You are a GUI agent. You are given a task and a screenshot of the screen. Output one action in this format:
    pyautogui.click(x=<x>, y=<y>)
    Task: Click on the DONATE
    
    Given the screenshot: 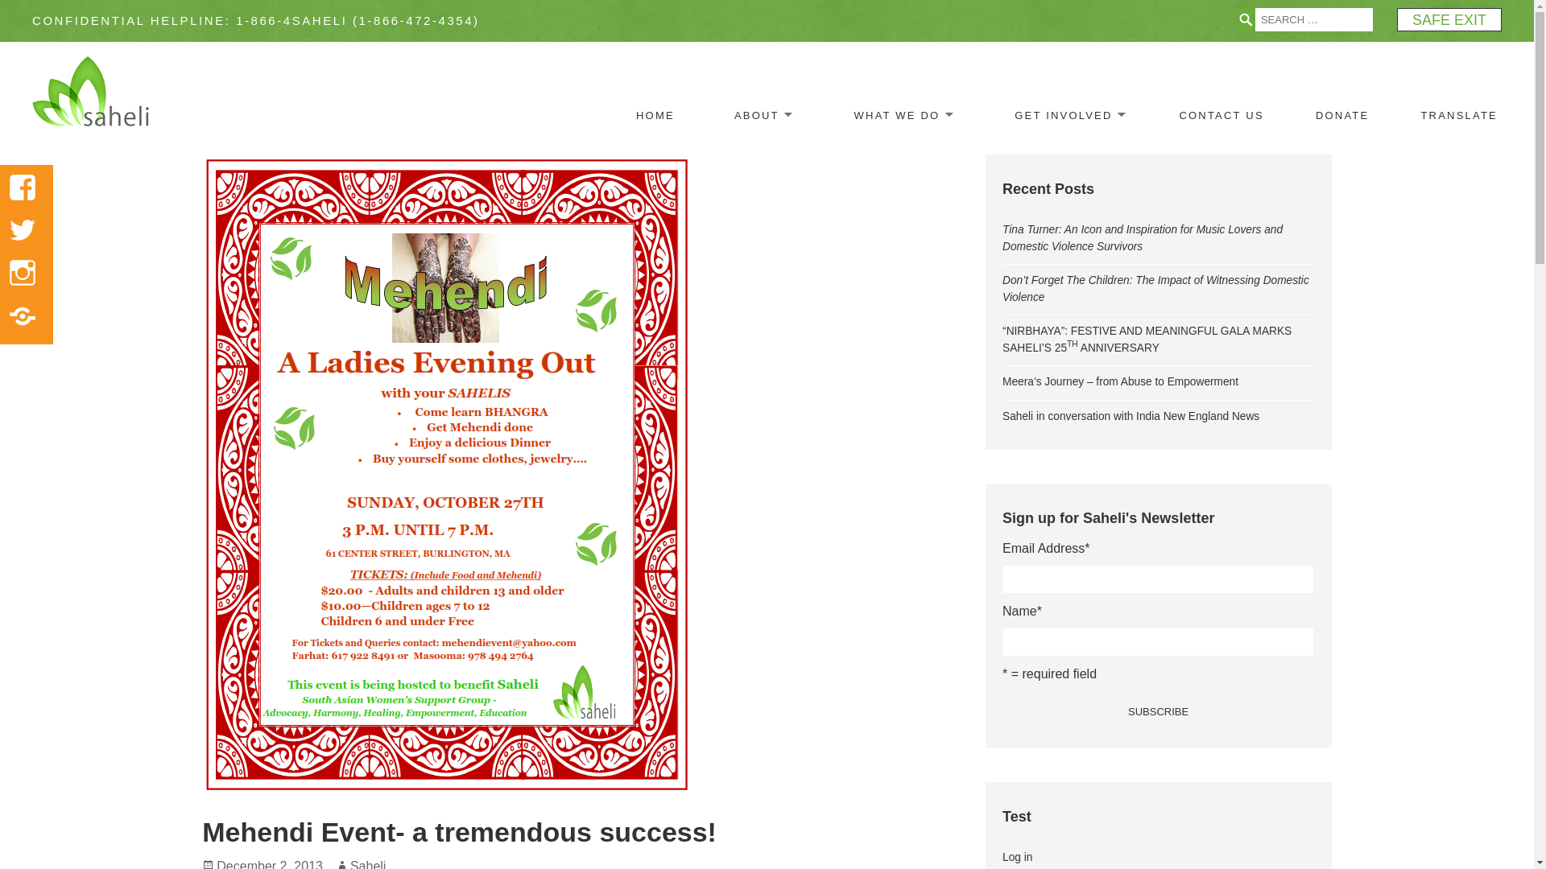 What is the action you would take?
    pyautogui.click(x=1341, y=116)
    